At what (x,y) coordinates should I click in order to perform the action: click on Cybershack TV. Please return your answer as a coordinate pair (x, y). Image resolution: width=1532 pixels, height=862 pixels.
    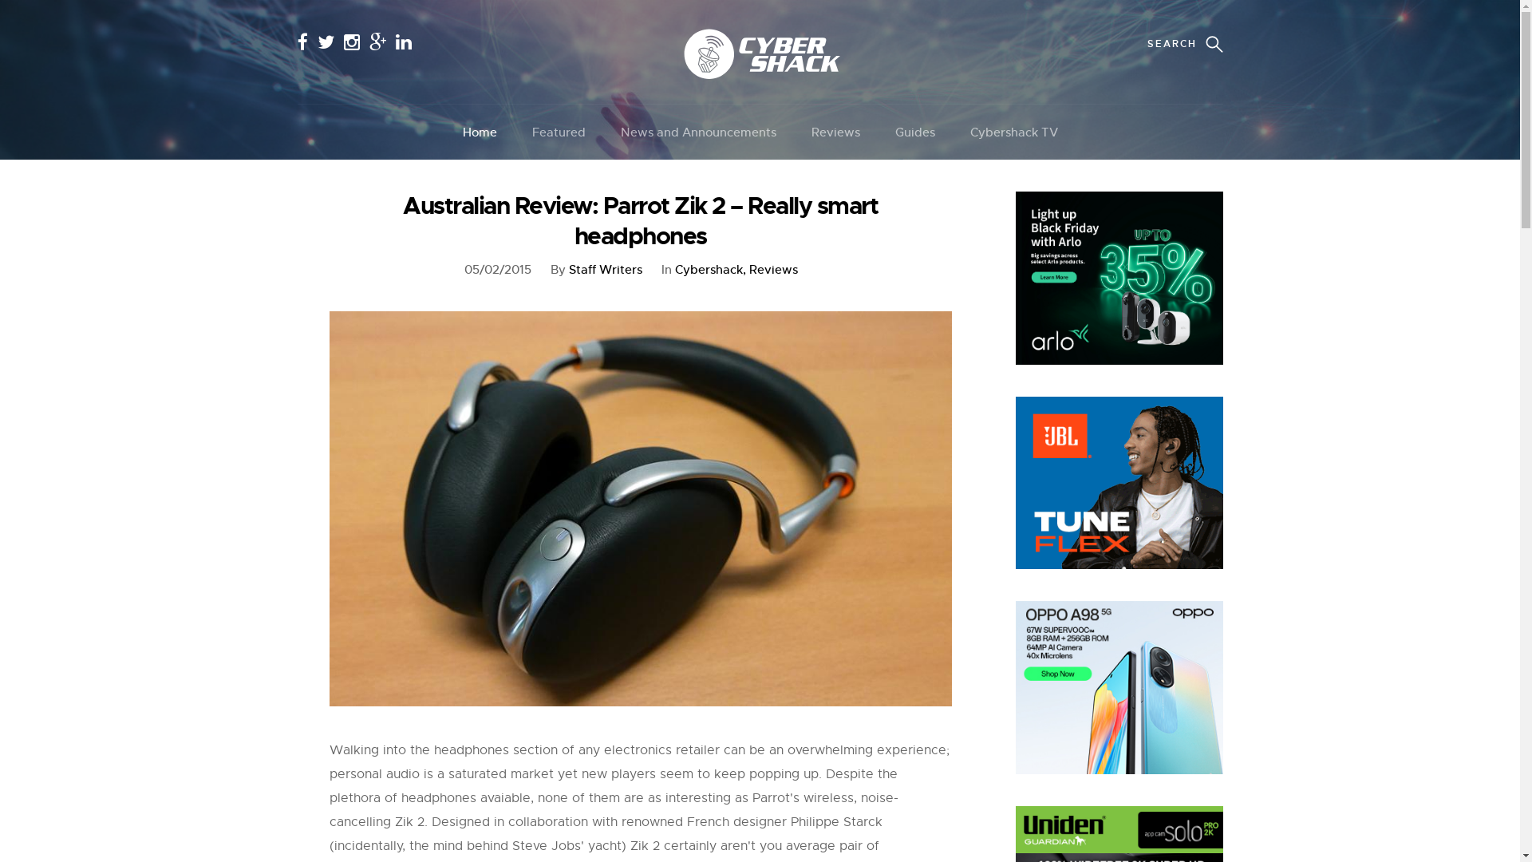
    Looking at the image, I should click on (1014, 132).